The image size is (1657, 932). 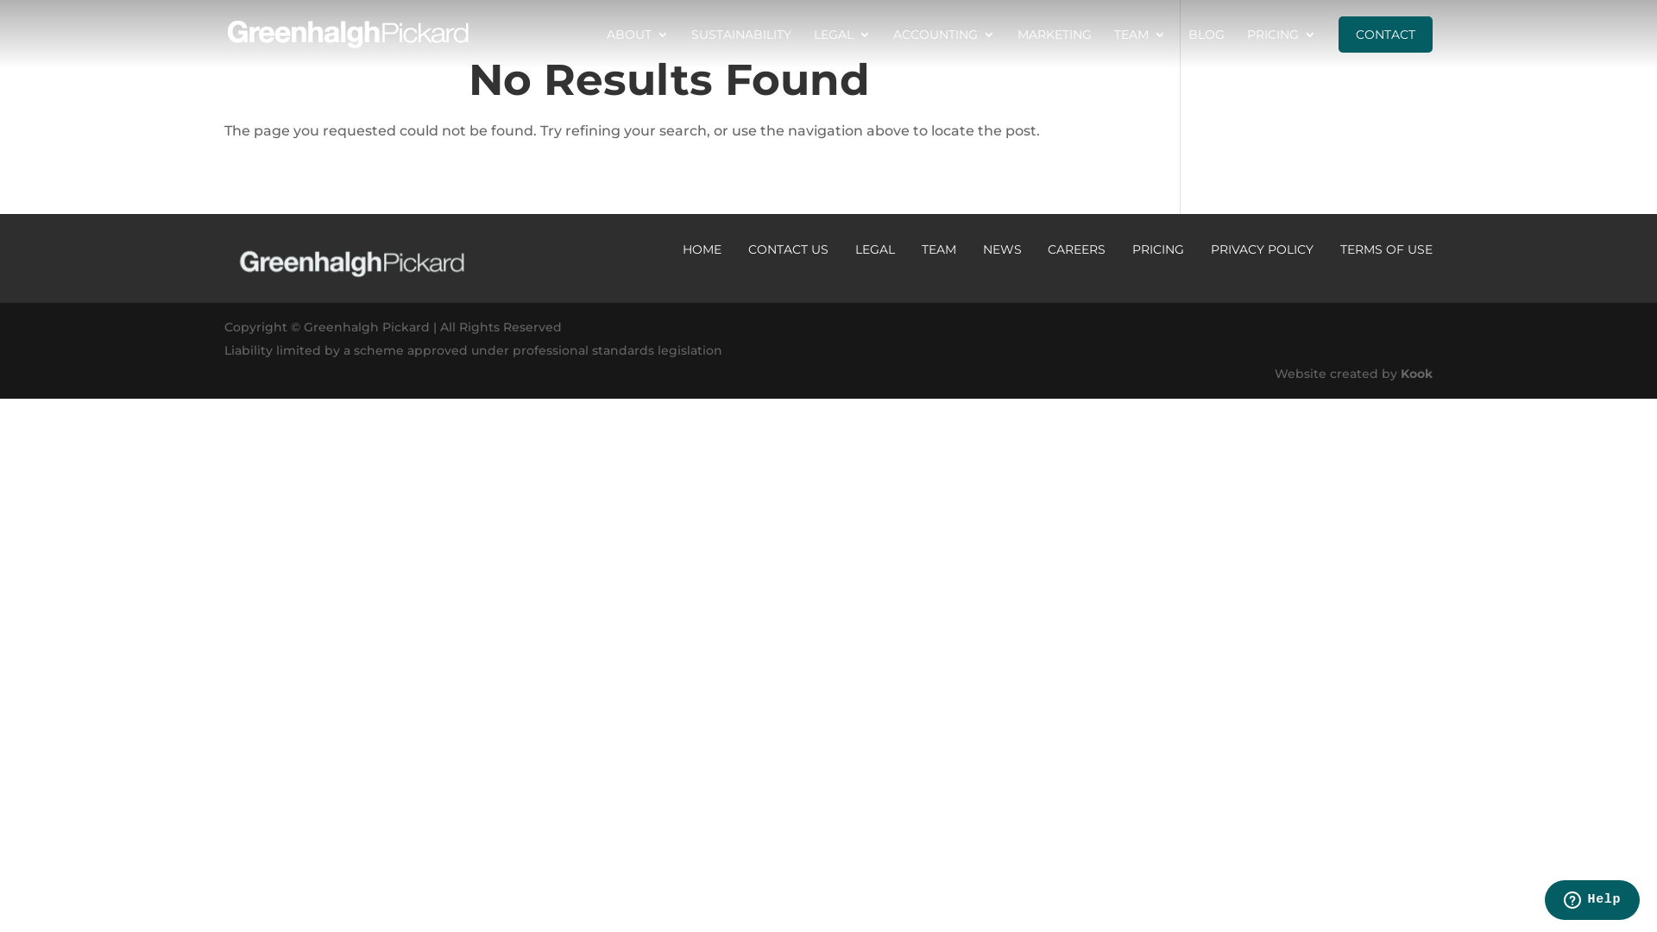 What do you see at coordinates (1417, 374) in the screenshot?
I see `Kook` at bounding box center [1417, 374].